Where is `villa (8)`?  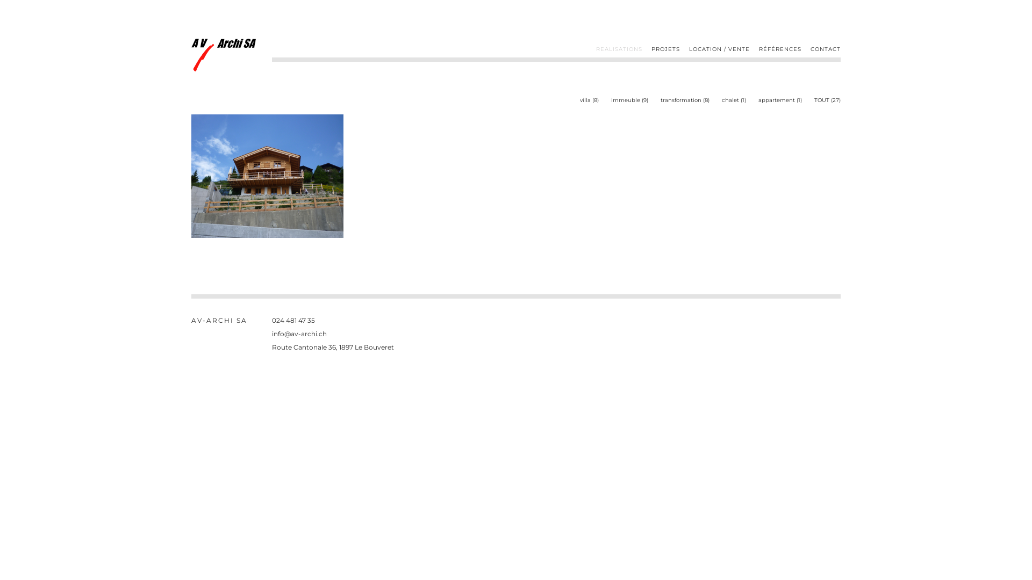
villa (8) is located at coordinates (589, 100).